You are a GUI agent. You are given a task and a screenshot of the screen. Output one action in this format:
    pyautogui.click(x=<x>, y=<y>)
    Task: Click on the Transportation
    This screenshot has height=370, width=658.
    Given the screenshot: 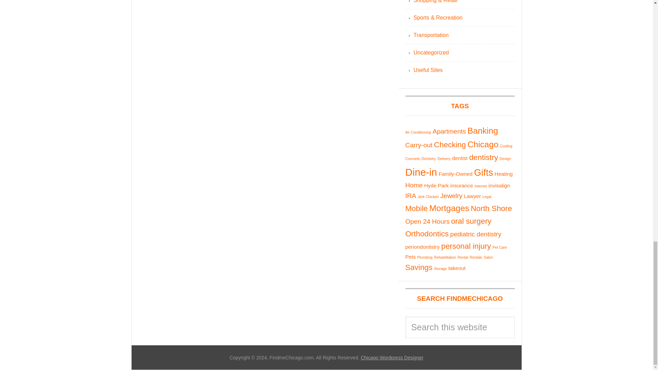 What is the action you would take?
    pyautogui.click(x=431, y=35)
    